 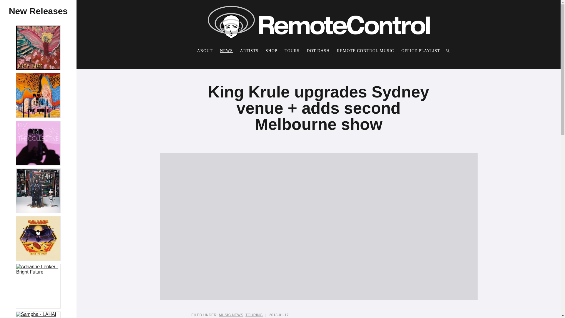 What do you see at coordinates (249, 51) in the screenshot?
I see `ARTISTS` at bounding box center [249, 51].